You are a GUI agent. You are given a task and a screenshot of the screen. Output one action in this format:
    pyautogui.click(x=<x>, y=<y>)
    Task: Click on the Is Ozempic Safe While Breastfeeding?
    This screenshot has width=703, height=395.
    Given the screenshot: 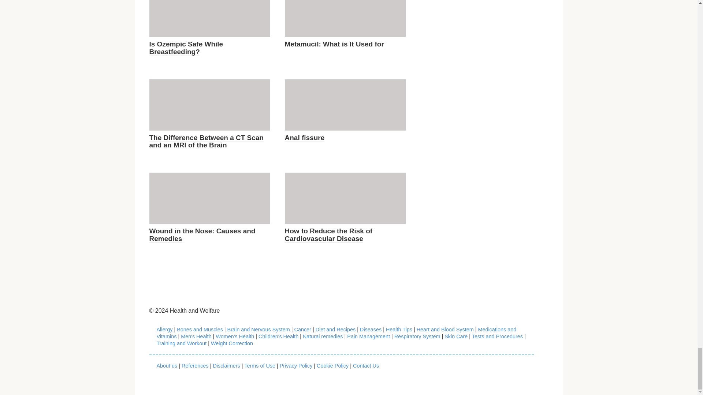 What is the action you would take?
    pyautogui.click(x=186, y=48)
    